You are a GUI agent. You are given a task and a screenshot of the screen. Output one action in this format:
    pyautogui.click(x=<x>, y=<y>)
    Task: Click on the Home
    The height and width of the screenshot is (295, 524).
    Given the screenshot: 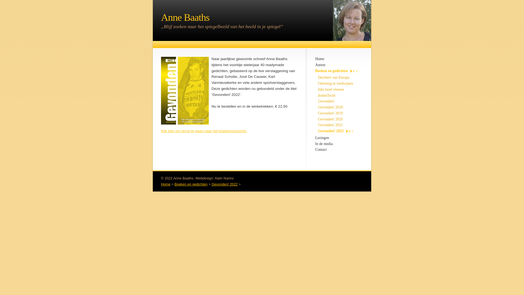 What is the action you would take?
    pyautogui.click(x=320, y=59)
    